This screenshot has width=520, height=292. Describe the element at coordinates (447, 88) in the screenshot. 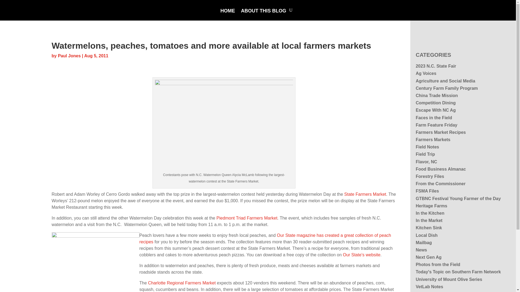

I see `Century Farm Family Program` at that location.